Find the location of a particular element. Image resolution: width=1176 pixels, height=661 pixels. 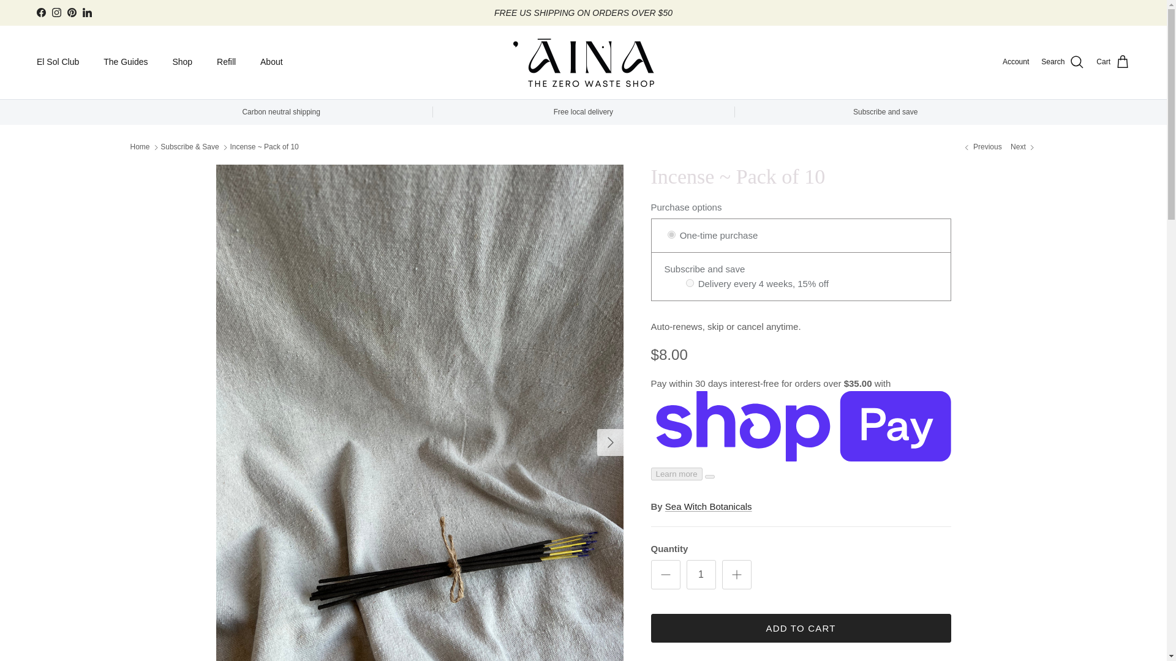

1 is located at coordinates (700, 574).